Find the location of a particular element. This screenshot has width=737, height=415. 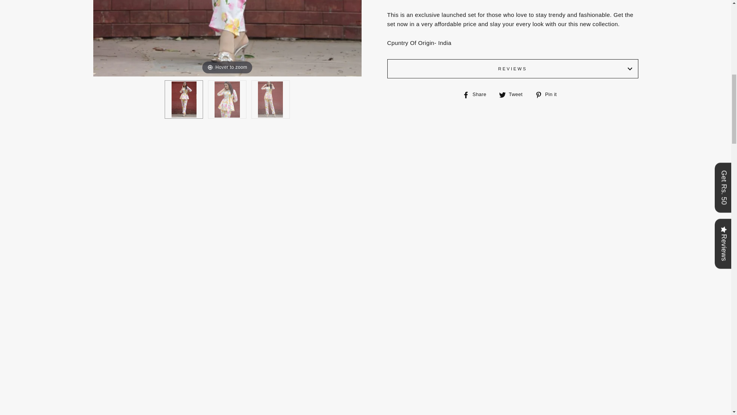

Share on Facebook is located at coordinates (477, 95).